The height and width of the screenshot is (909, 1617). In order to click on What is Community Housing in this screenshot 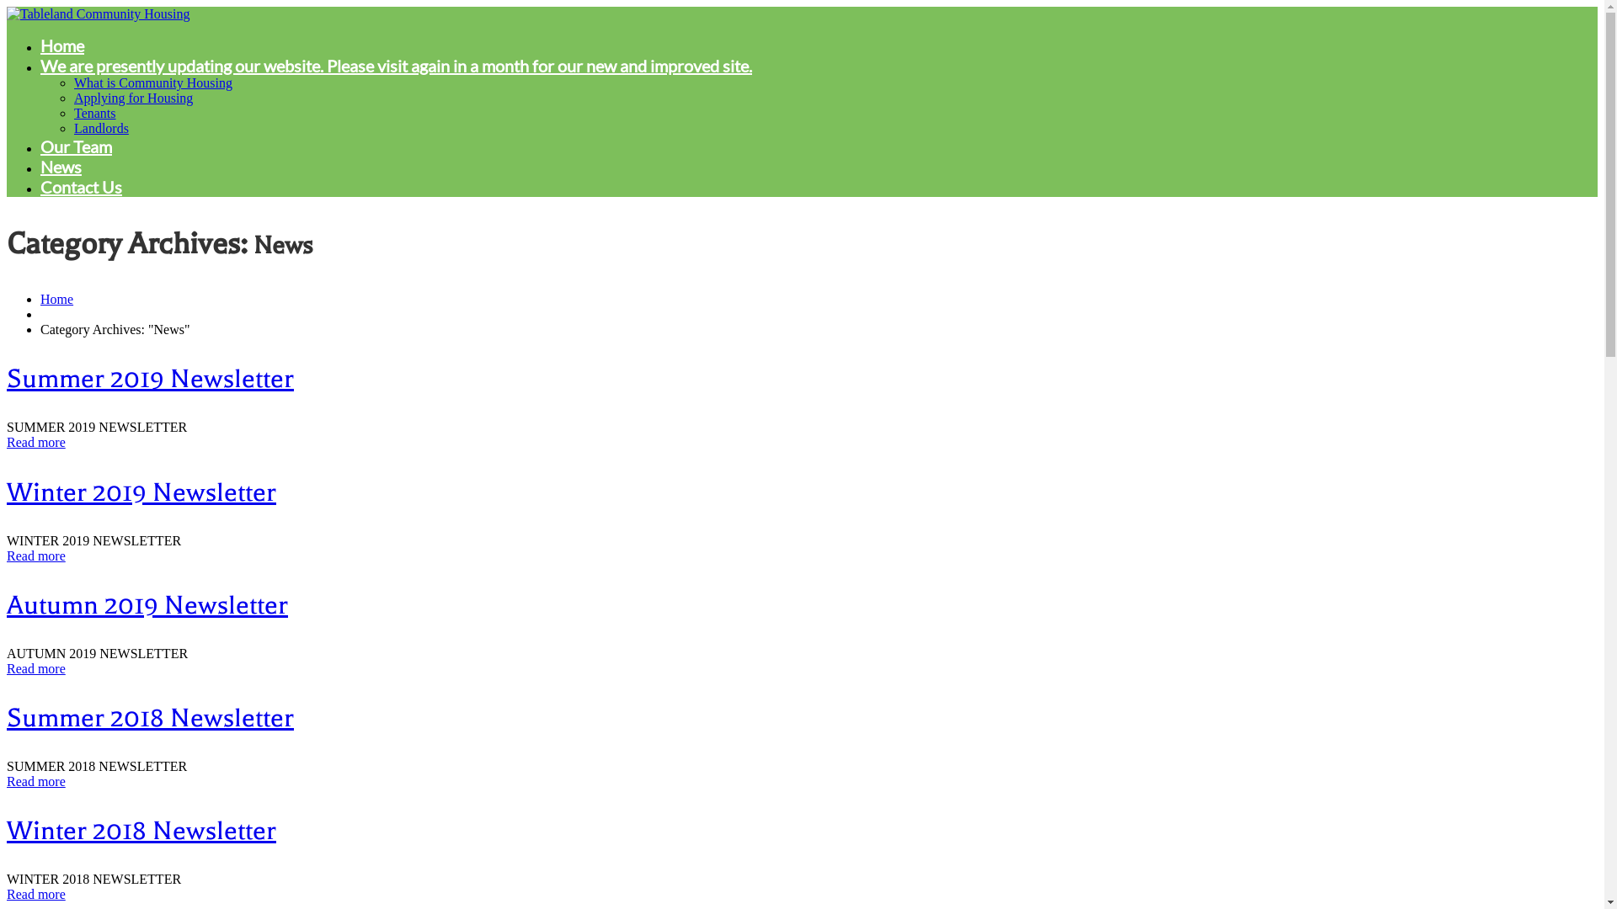, I will do `click(153, 82)`.